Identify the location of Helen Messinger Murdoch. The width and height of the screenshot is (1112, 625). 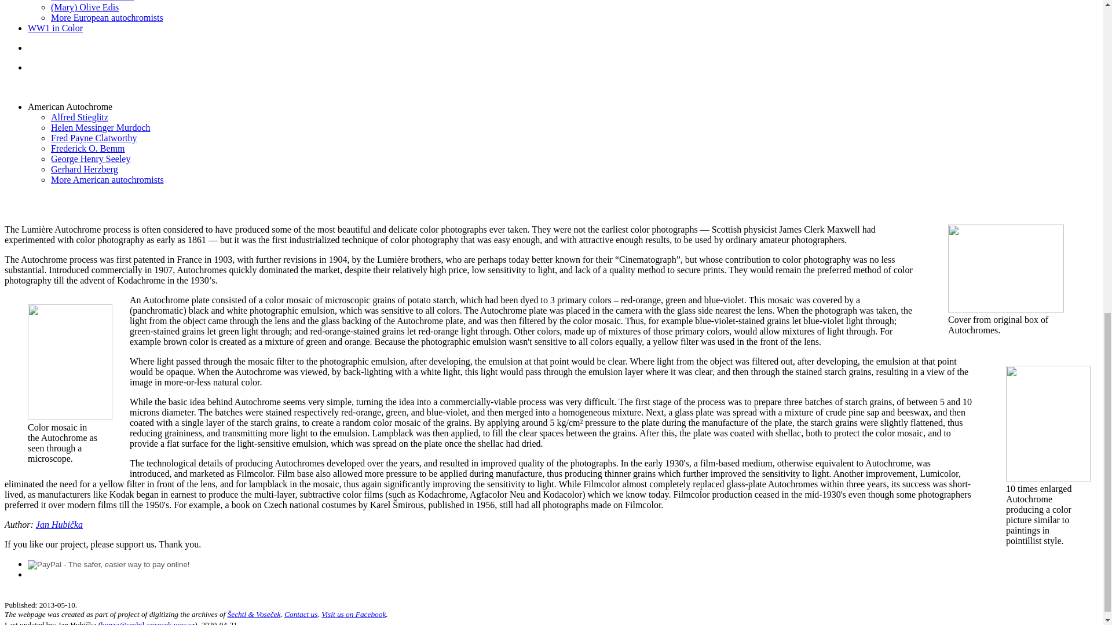
(101, 127).